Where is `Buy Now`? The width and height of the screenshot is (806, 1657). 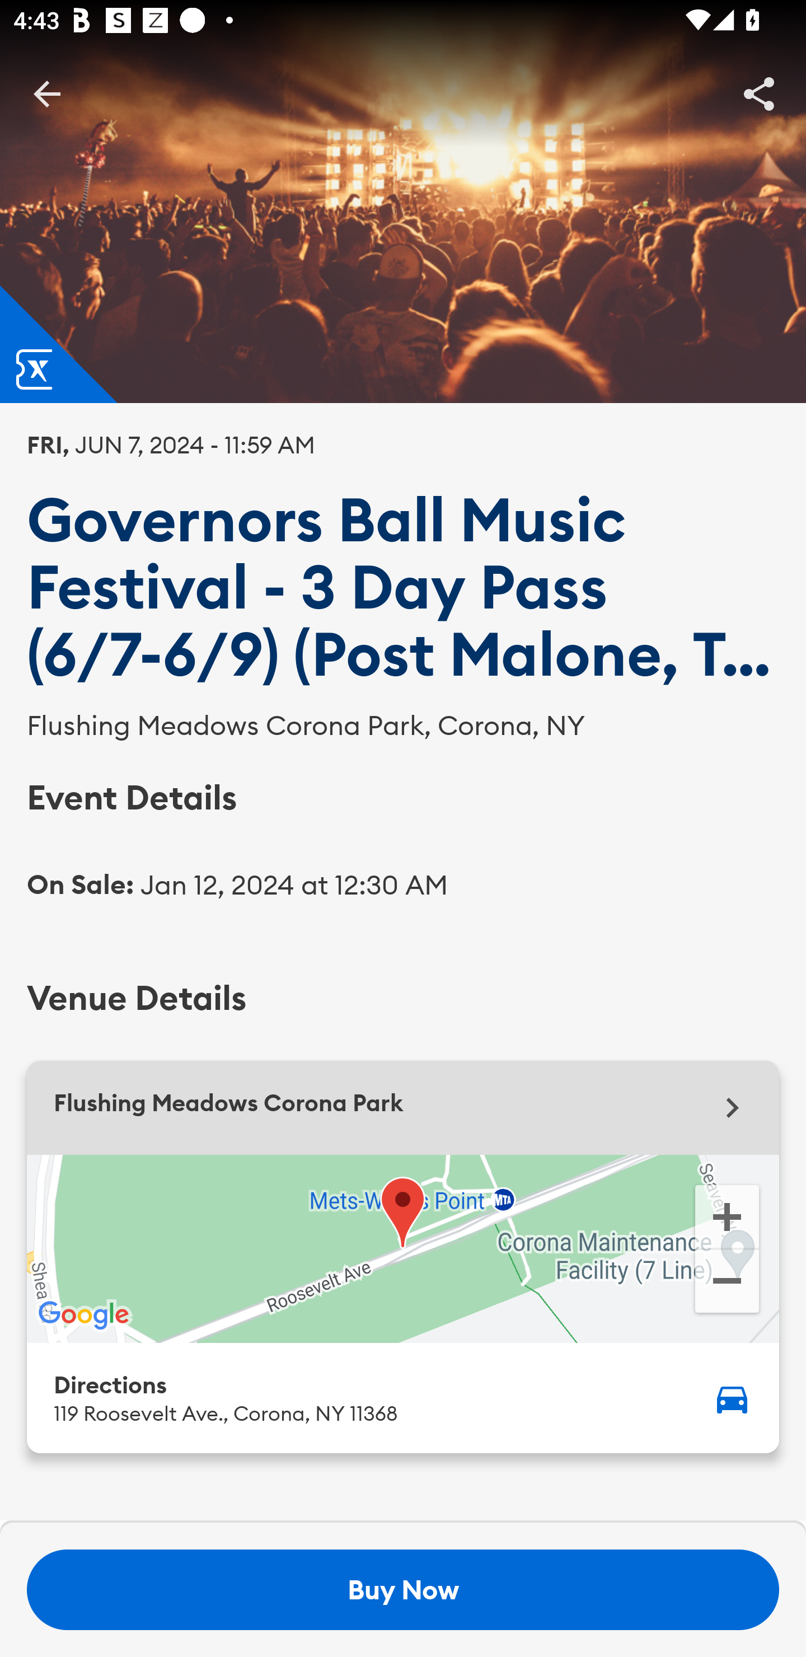 Buy Now is located at coordinates (403, 1590).